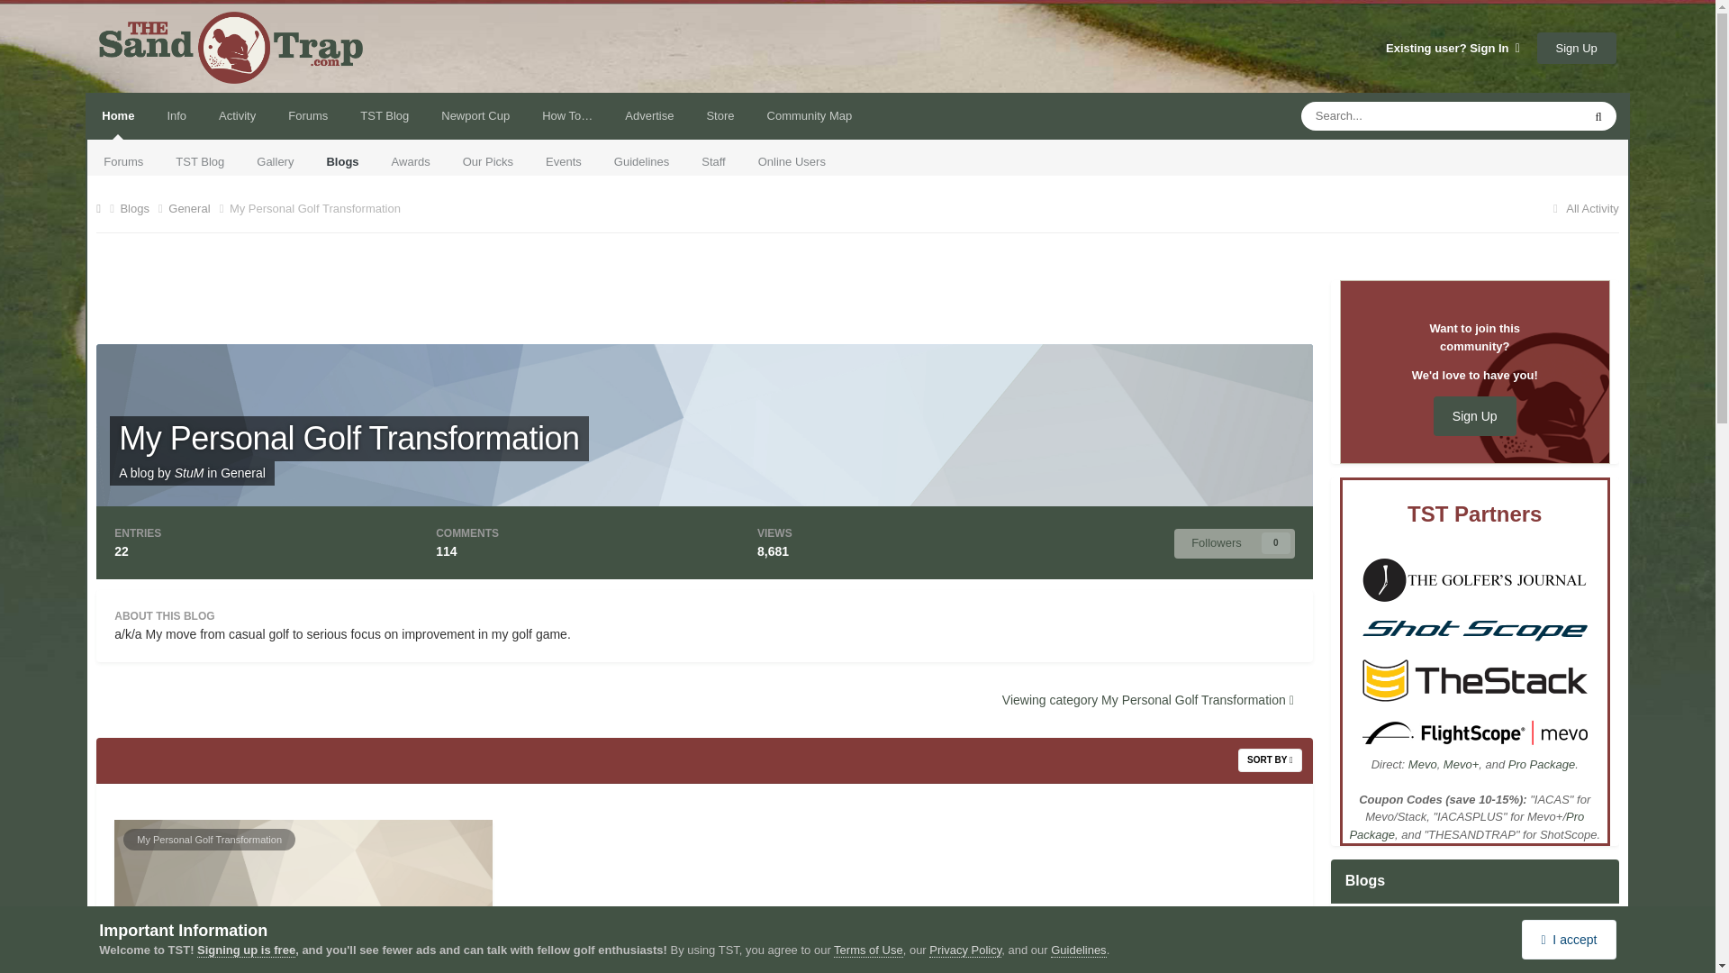  What do you see at coordinates (177, 115) in the screenshot?
I see `Info` at bounding box center [177, 115].